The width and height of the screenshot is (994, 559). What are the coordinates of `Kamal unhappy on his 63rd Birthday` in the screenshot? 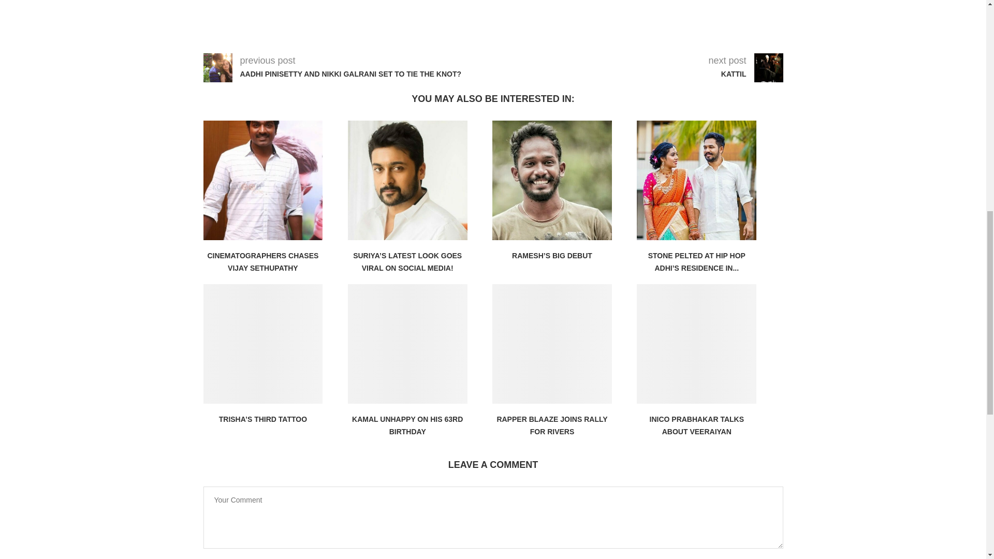 It's located at (407, 344).